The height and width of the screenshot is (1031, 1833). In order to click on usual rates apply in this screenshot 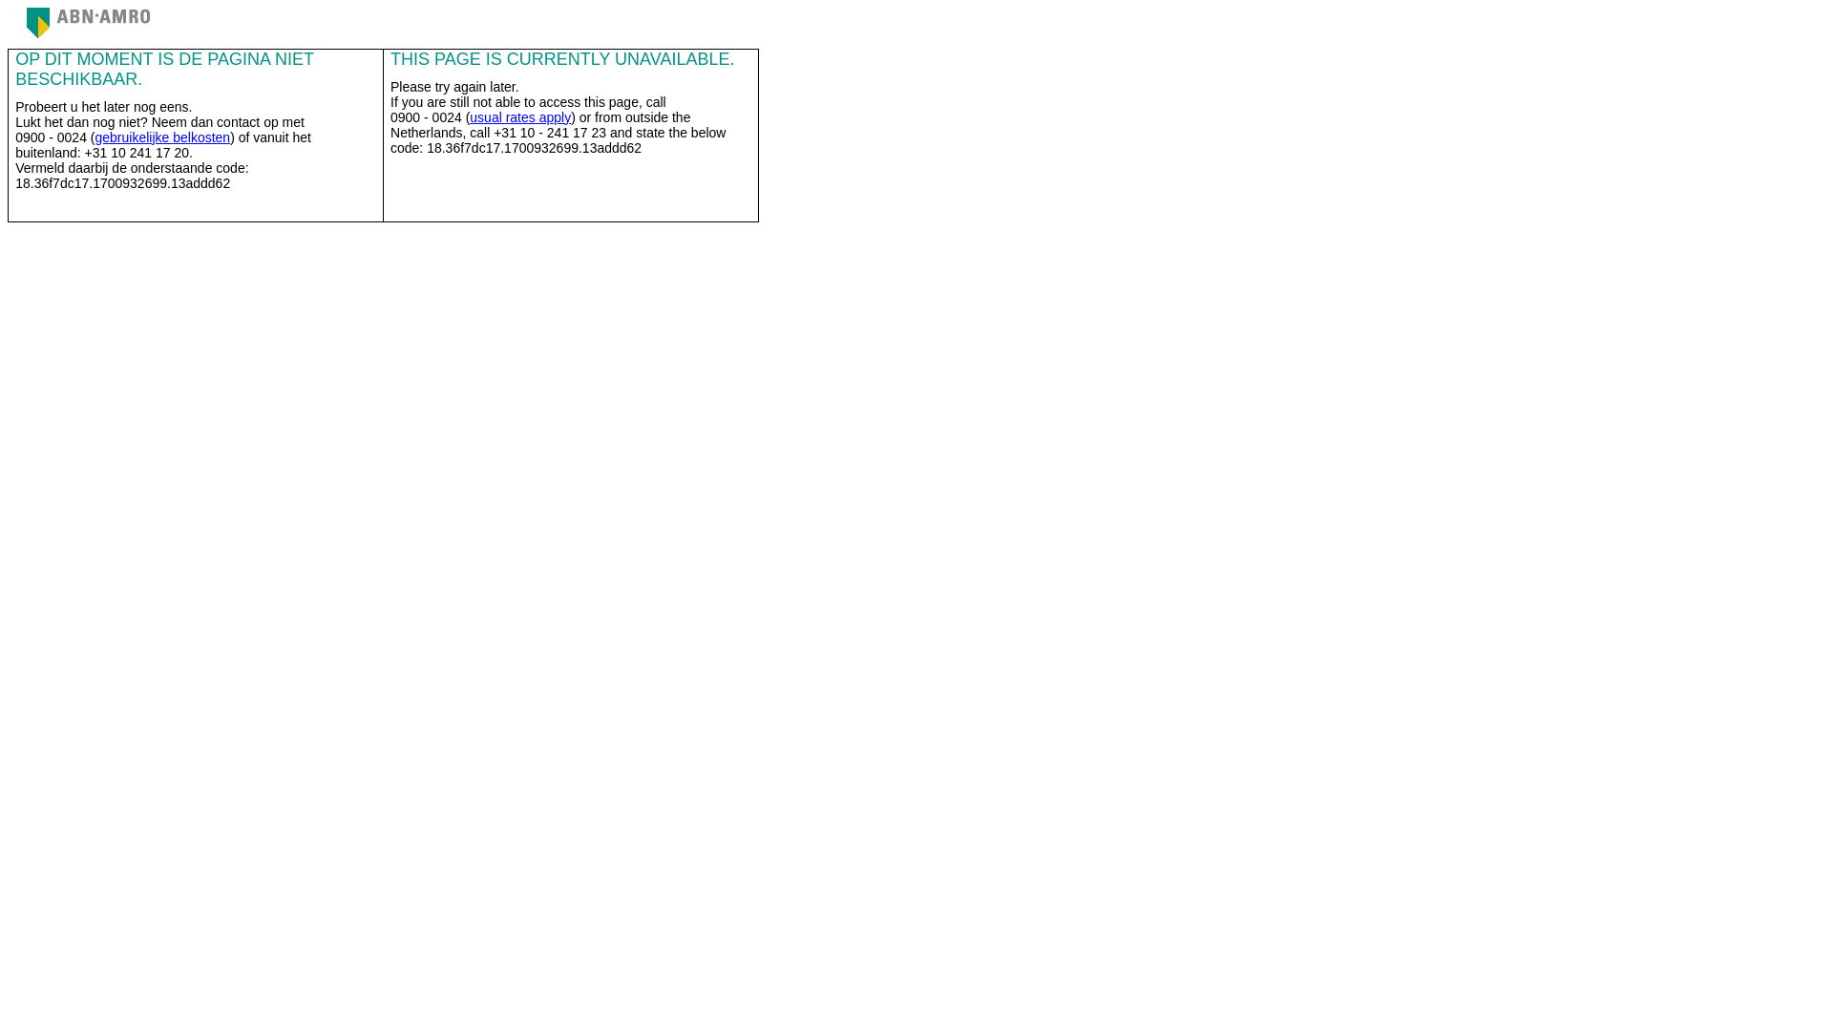, I will do `click(519, 117)`.